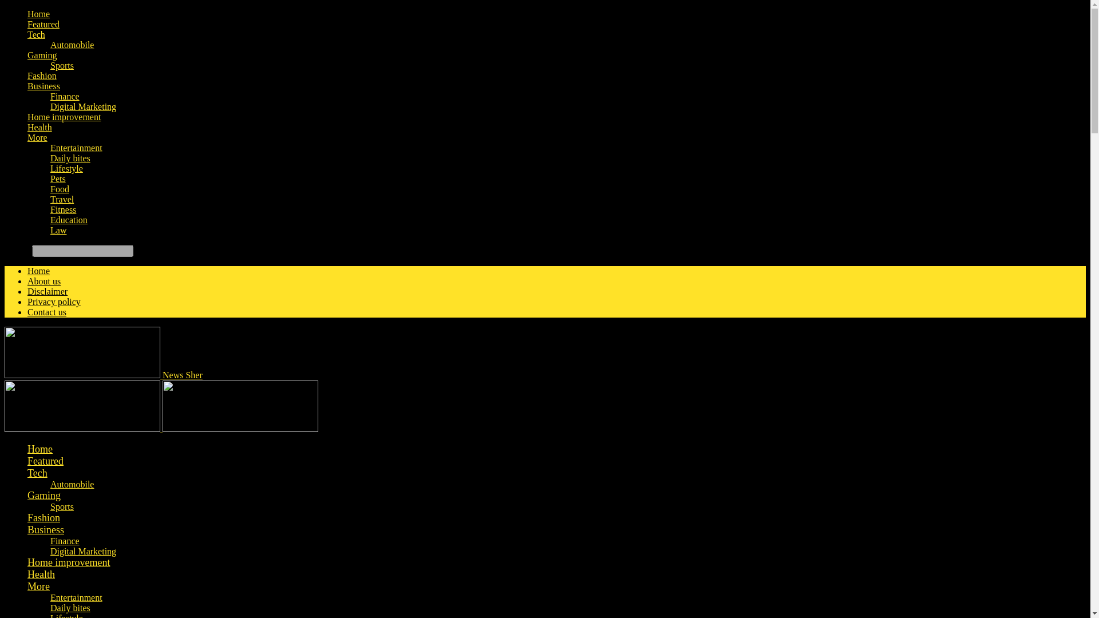 The image size is (1099, 618). Describe the element at coordinates (62, 65) in the screenshot. I see `Sports` at that location.